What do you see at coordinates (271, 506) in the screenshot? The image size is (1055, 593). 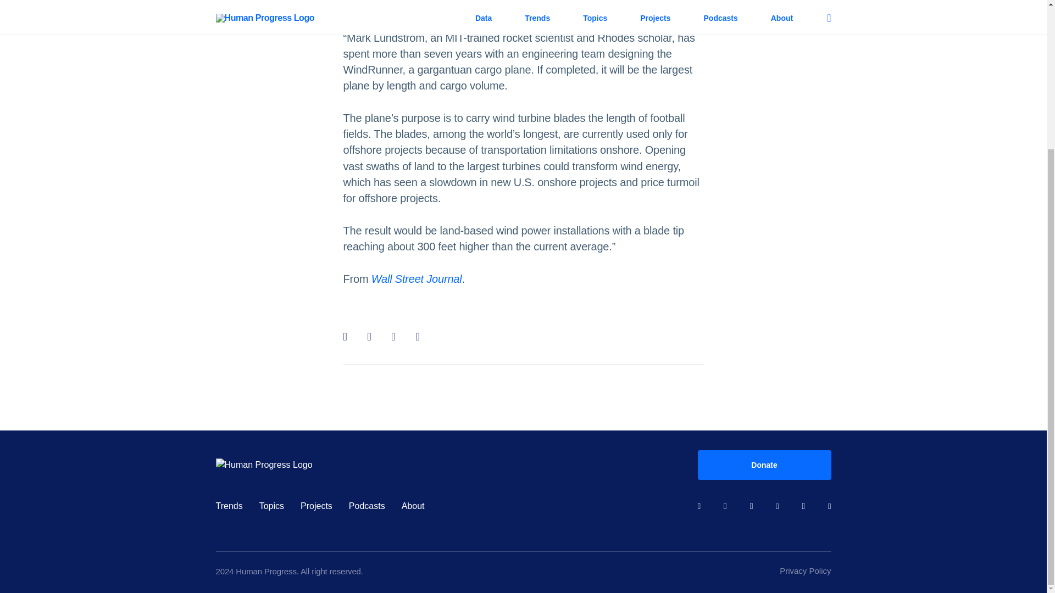 I see `Topics` at bounding box center [271, 506].